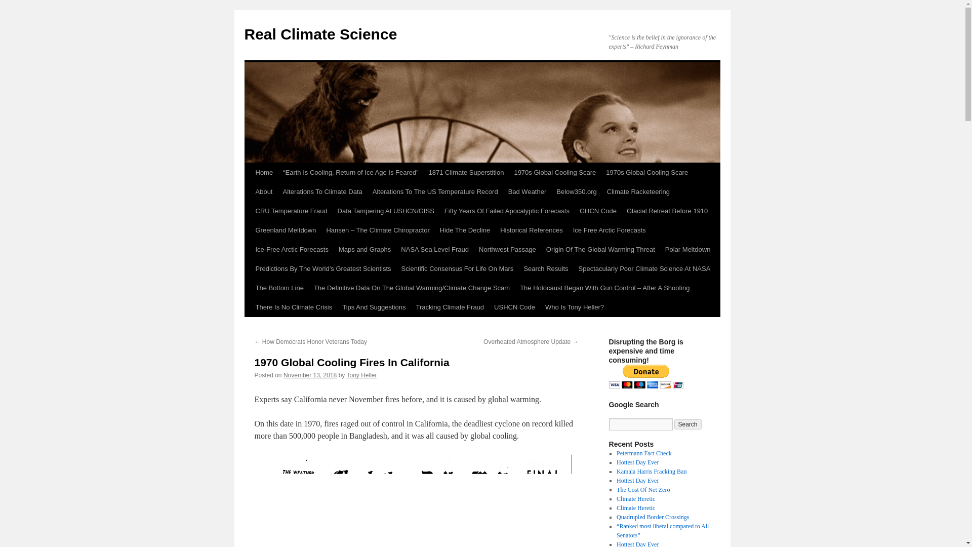 This screenshot has width=972, height=547. Describe the element at coordinates (507, 249) in the screenshot. I see `Northwest Passage` at that location.